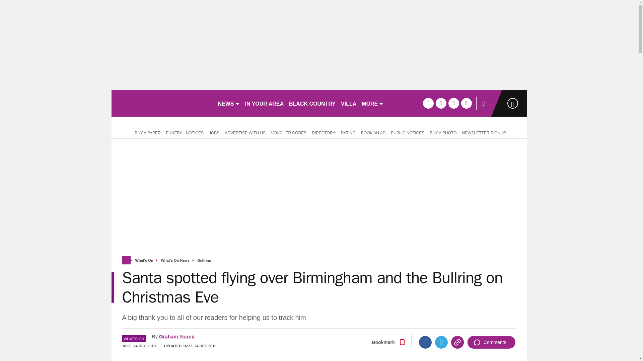  I want to click on BLACK COUNTRY, so click(312, 103).